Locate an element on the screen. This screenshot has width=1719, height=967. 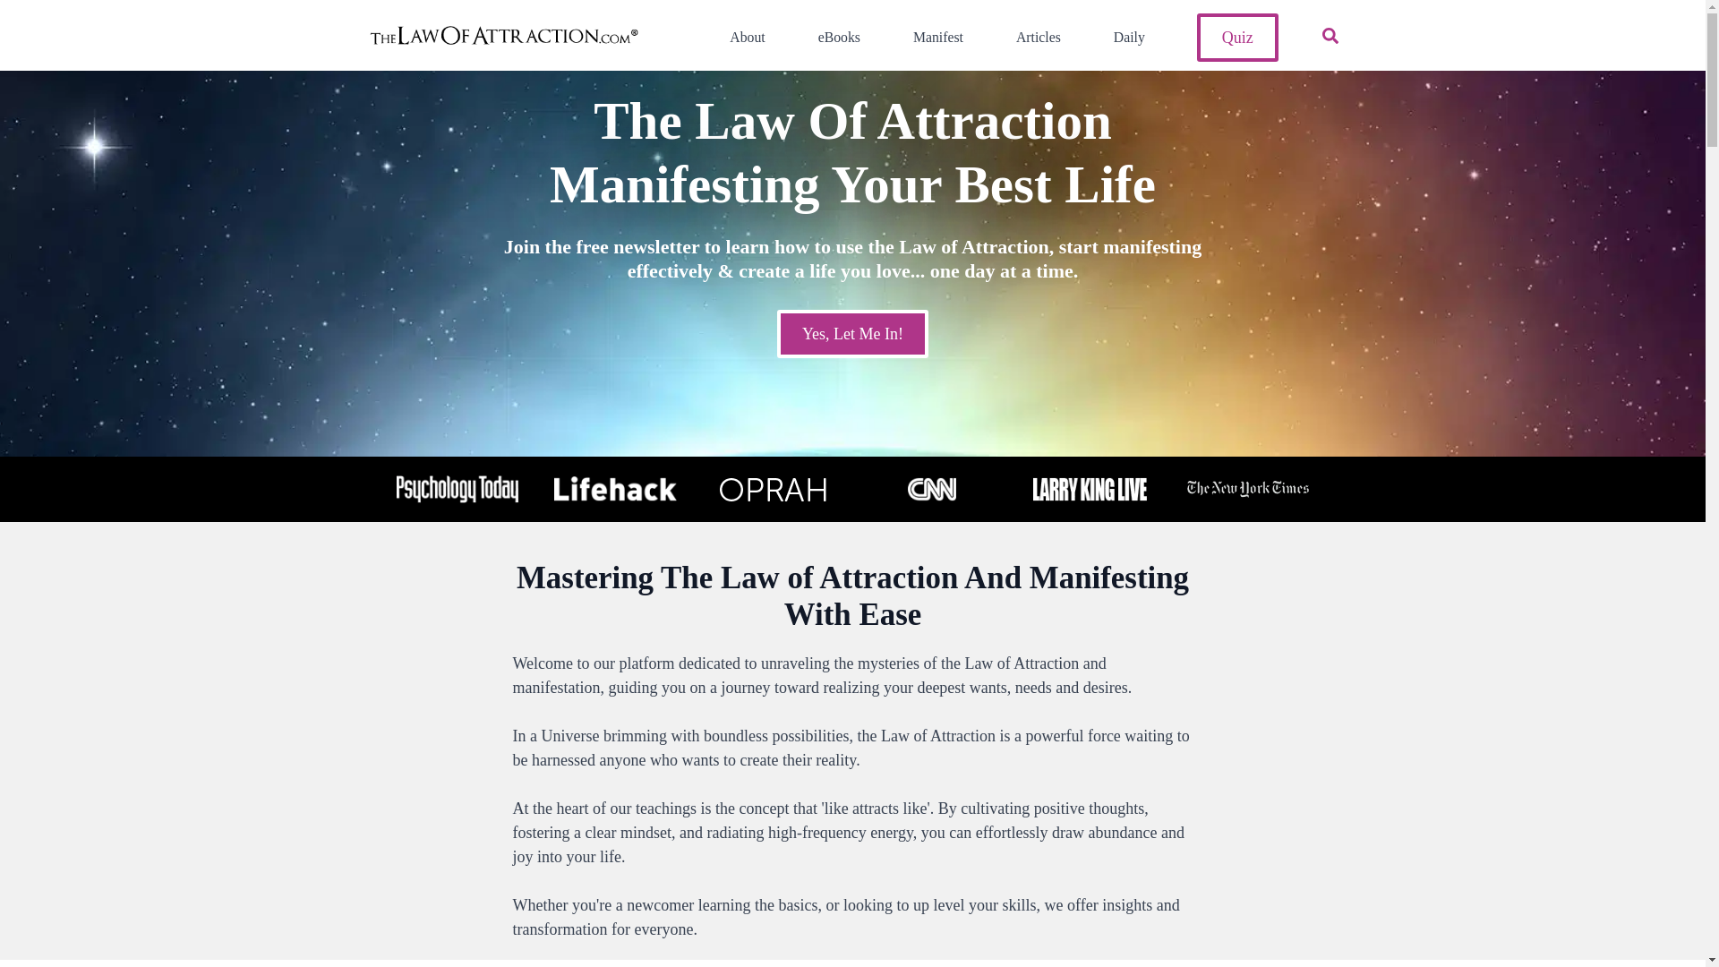
Manifest is located at coordinates (931, 38).